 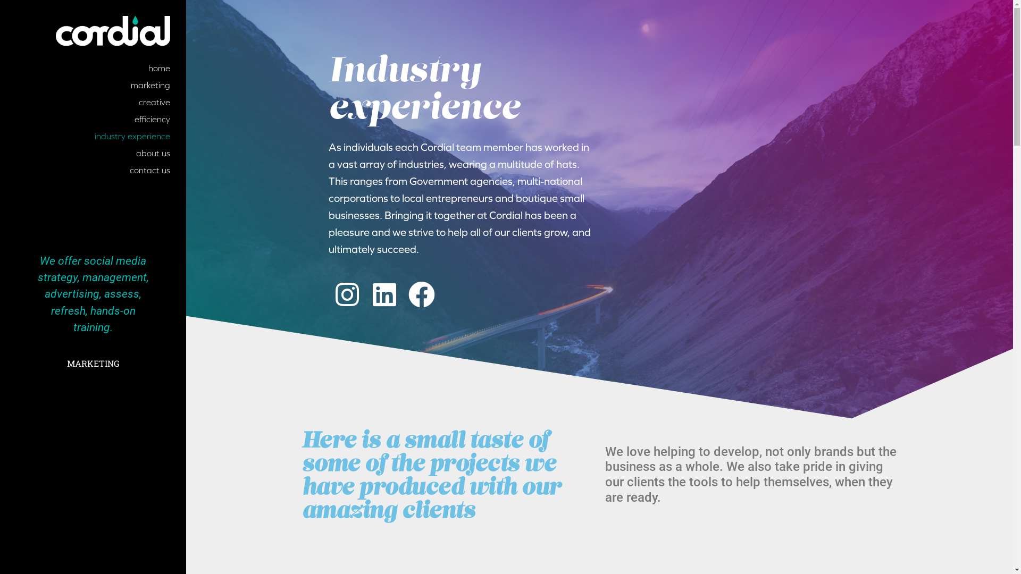 What do you see at coordinates (93, 68) in the screenshot?
I see `home` at bounding box center [93, 68].